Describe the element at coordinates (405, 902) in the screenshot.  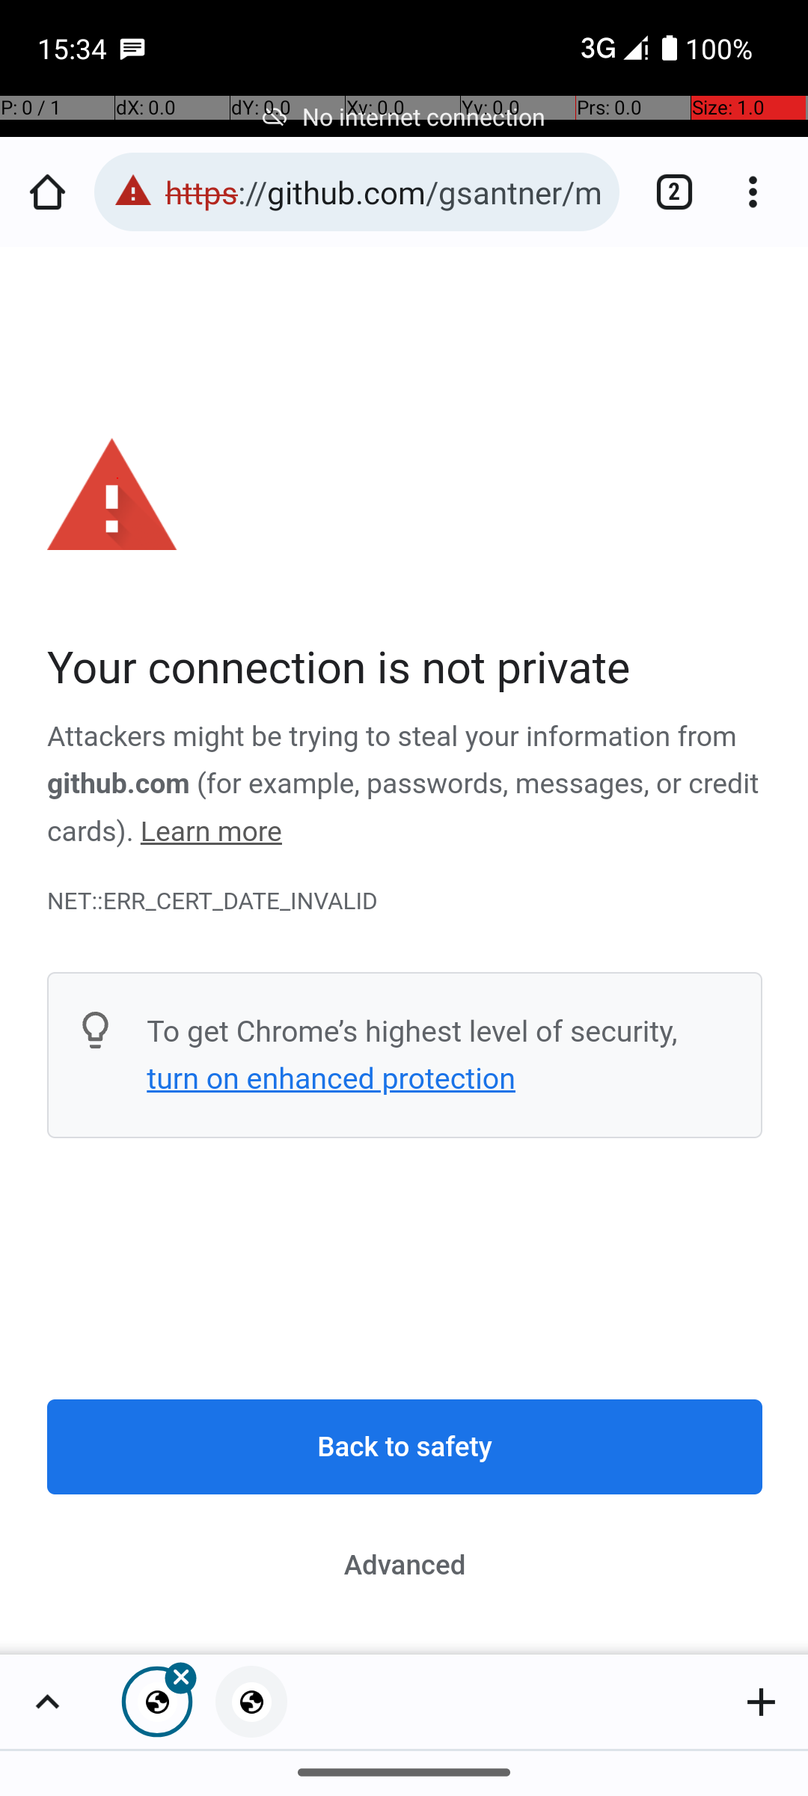
I see `NET::ERR_CERT_DATE_INVALID` at that location.